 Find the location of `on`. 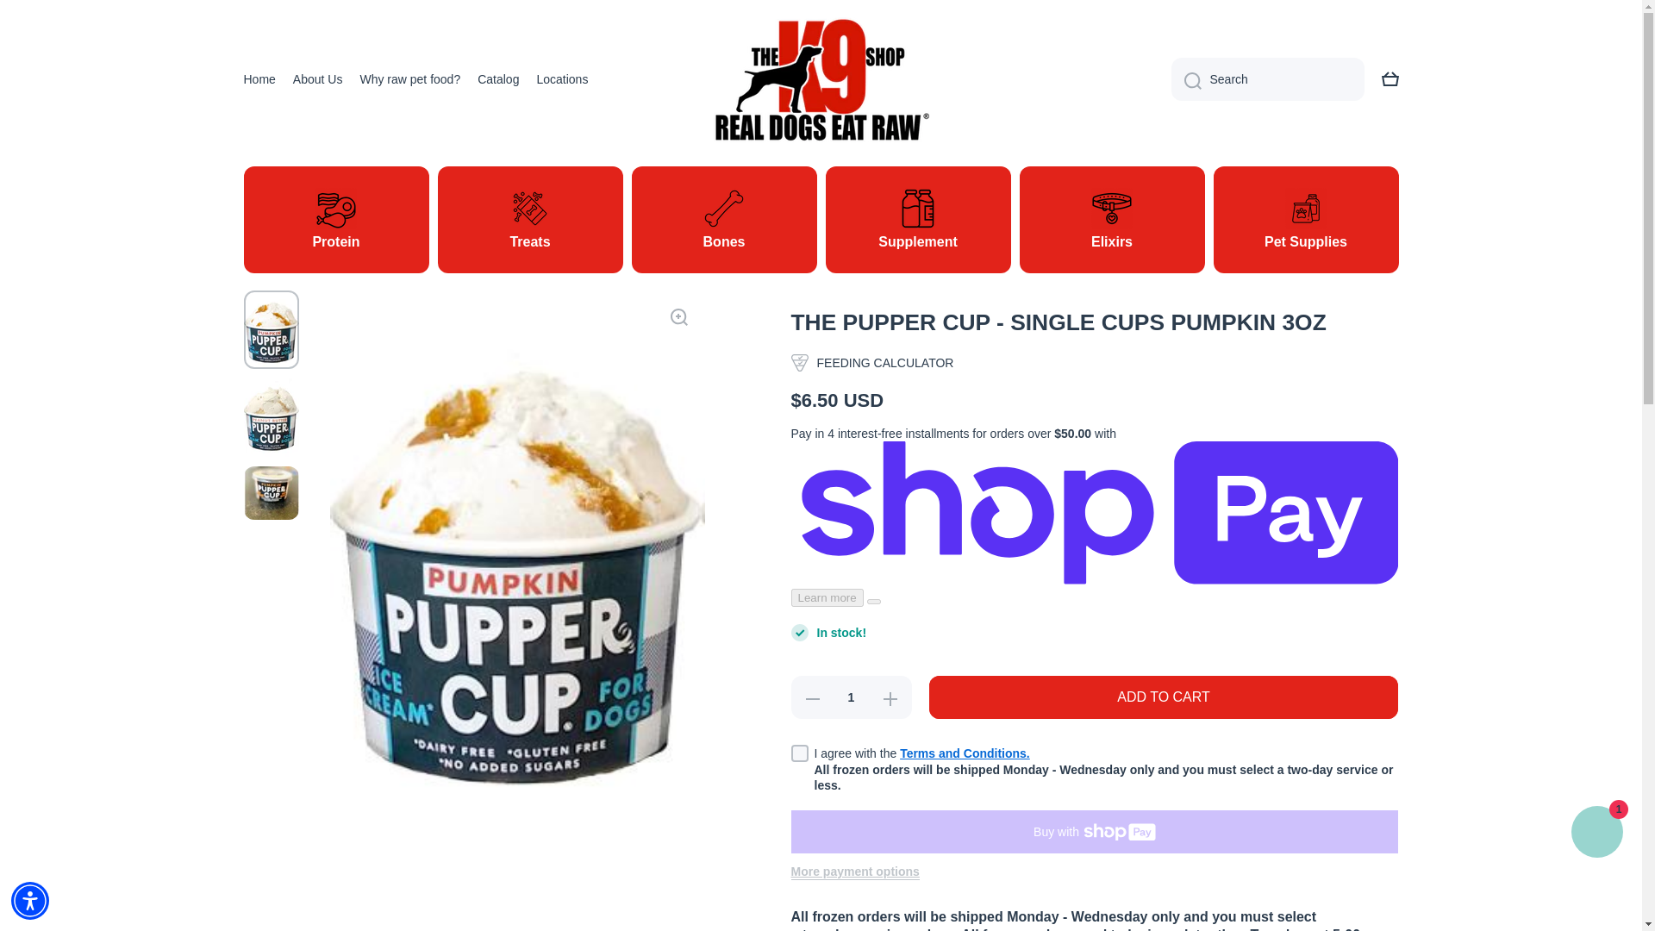

on is located at coordinates (800, 753).